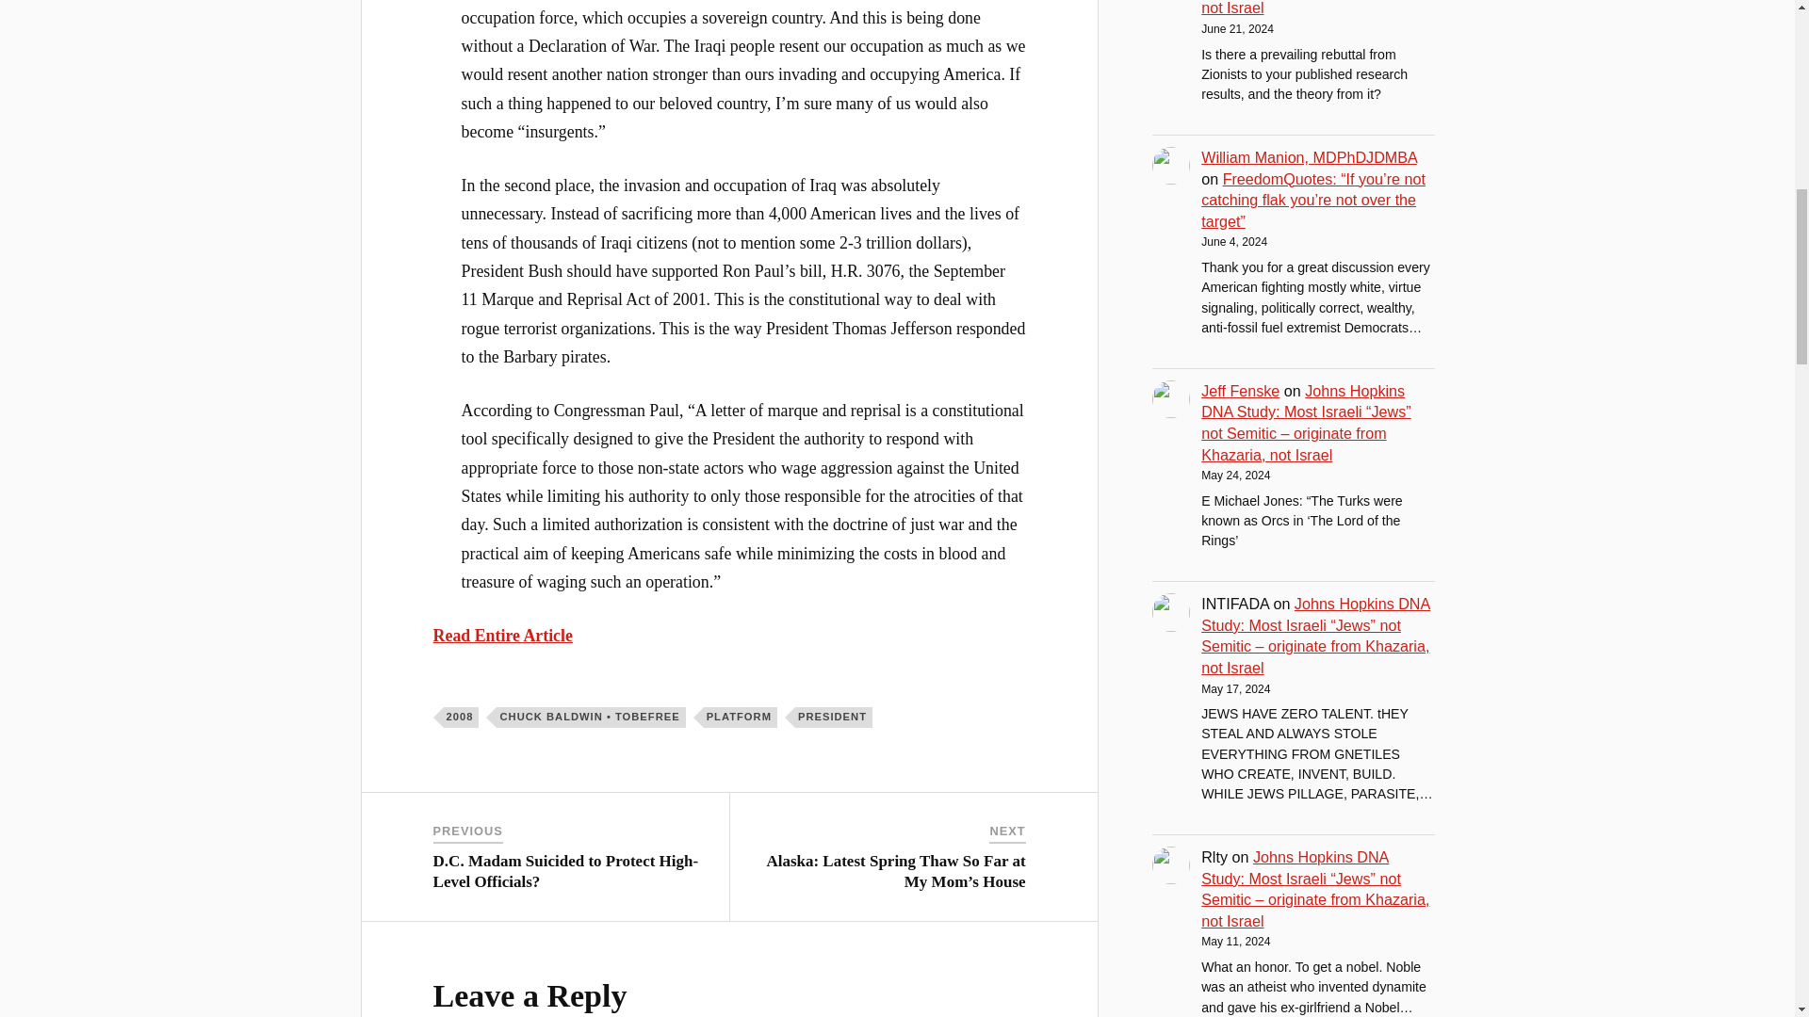 Image resolution: width=1809 pixels, height=1017 pixels. I want to click on PLATFORM, so click(741, 716).